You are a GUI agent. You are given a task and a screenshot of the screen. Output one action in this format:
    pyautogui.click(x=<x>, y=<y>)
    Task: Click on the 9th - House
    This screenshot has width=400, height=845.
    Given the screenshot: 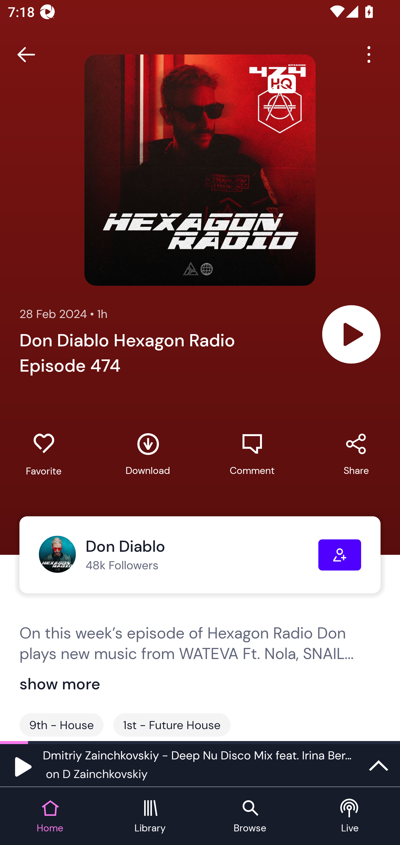 What is the action you would take?
    pyautogui.click(x=61, y=725)
    